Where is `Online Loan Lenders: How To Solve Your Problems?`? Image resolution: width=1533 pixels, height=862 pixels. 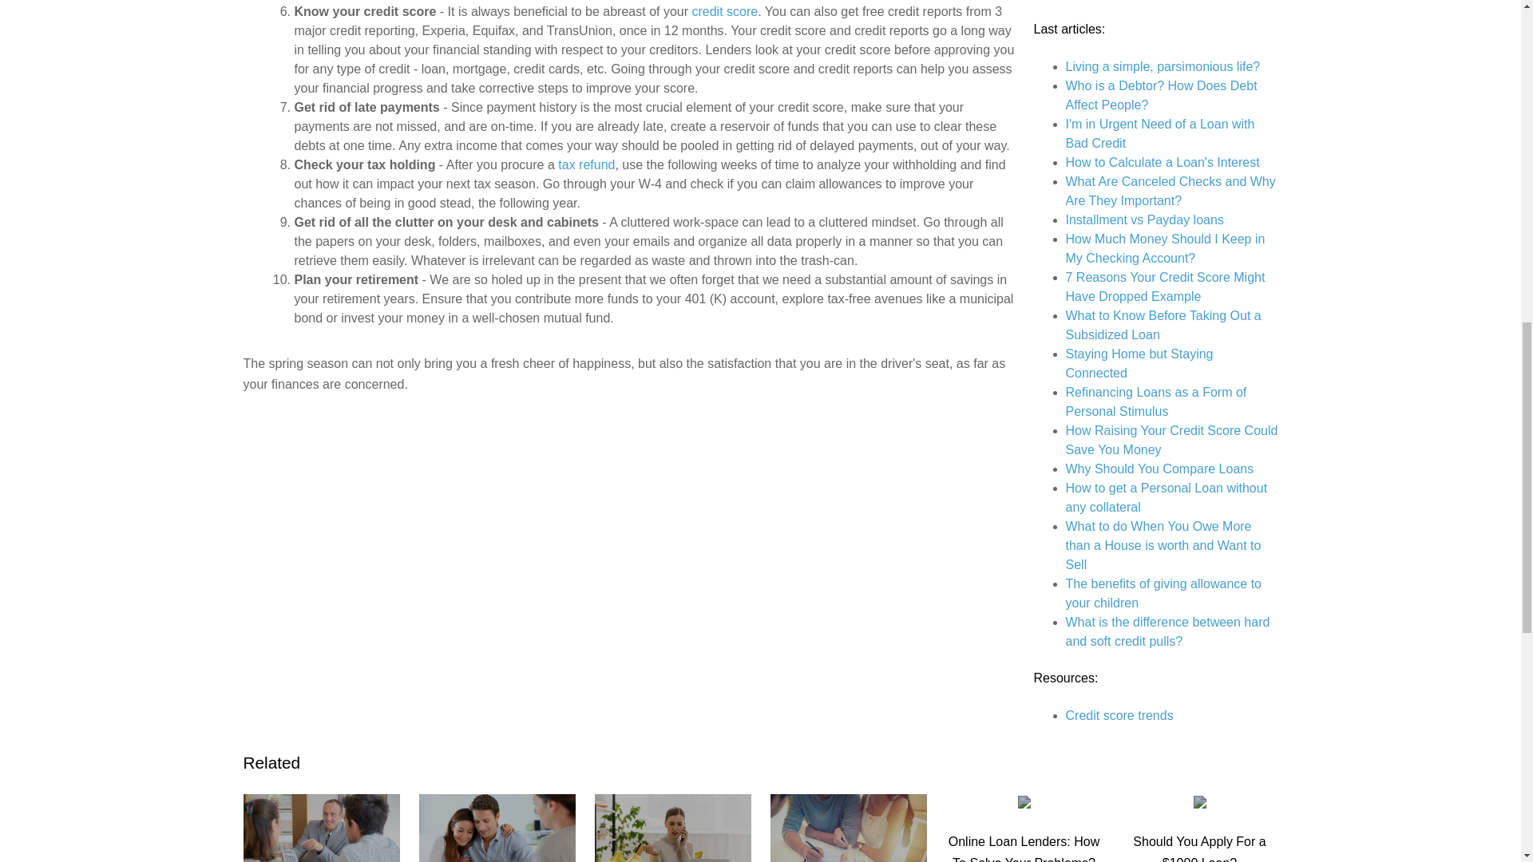
Online Loan Lenders: How To Solve Your Problems? is located at coordinates (1024, 830).